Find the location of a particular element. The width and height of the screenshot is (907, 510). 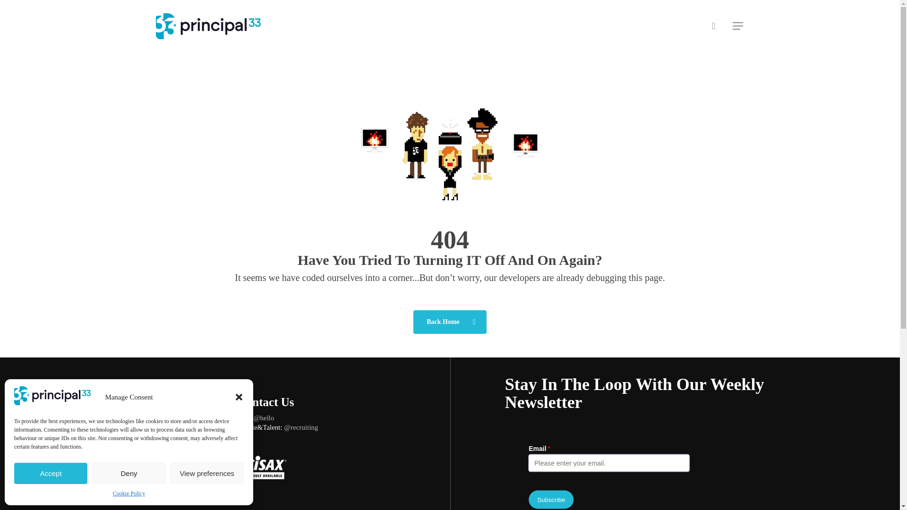

View preferences is located at coordinates (207, 473).